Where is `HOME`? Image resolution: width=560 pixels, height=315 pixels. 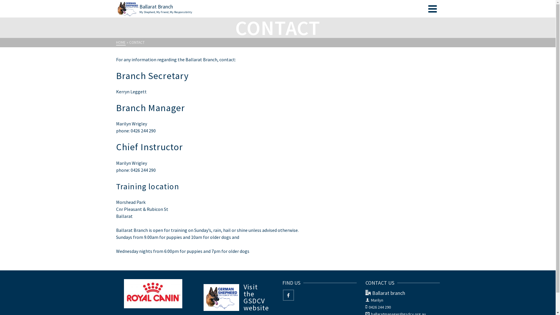 HOME is located at coordinates (121, 43).